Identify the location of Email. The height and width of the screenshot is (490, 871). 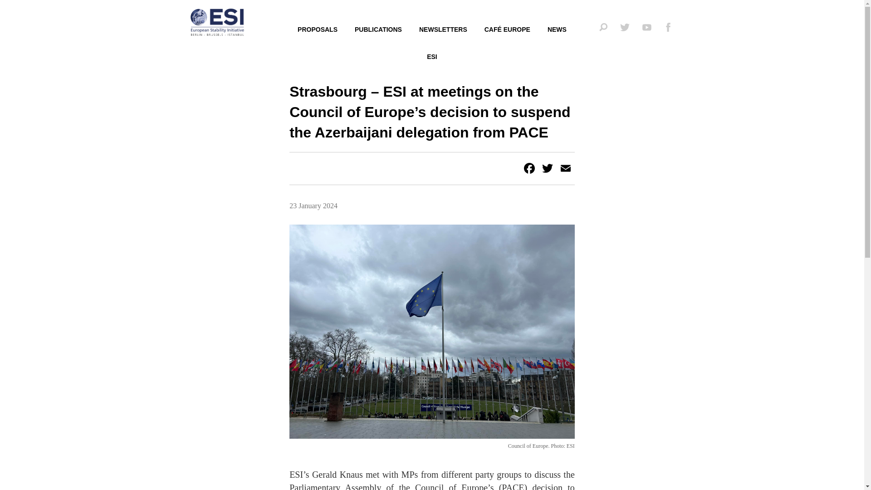
(565, 168).